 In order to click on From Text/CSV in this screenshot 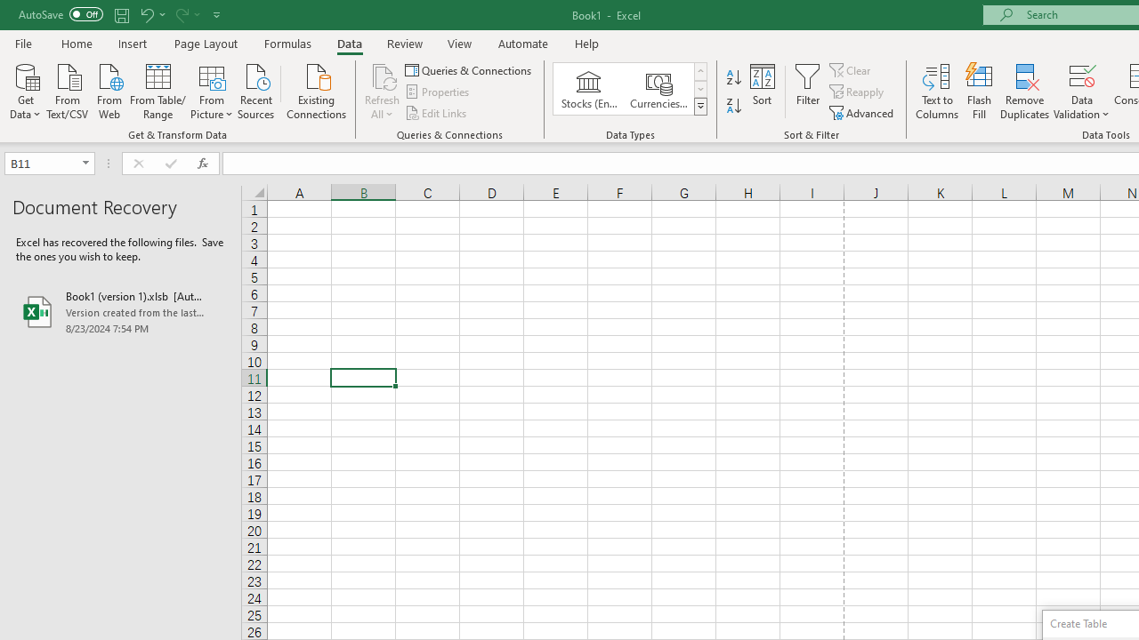, I will do `click(68, 90)`.